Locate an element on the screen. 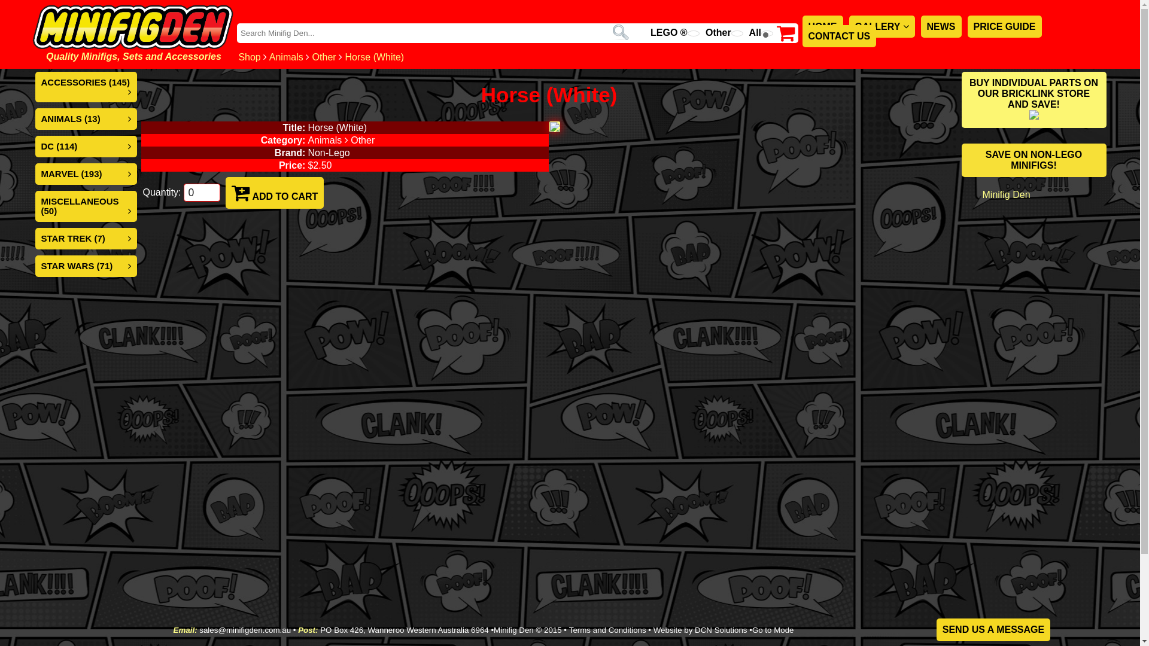  Next level is located at coordinates (129, 92).